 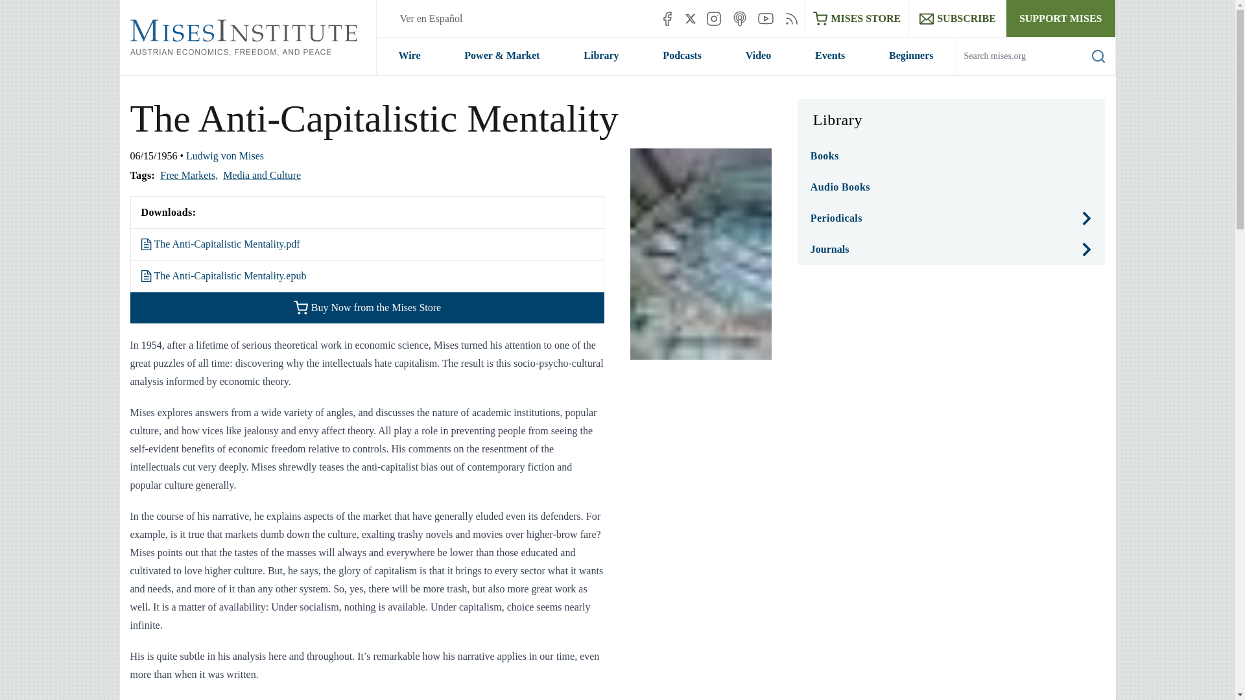 What do you see at coordinates (910, 56) in the screenshot?
I see `Beginners` at bounding box center [910, 56].